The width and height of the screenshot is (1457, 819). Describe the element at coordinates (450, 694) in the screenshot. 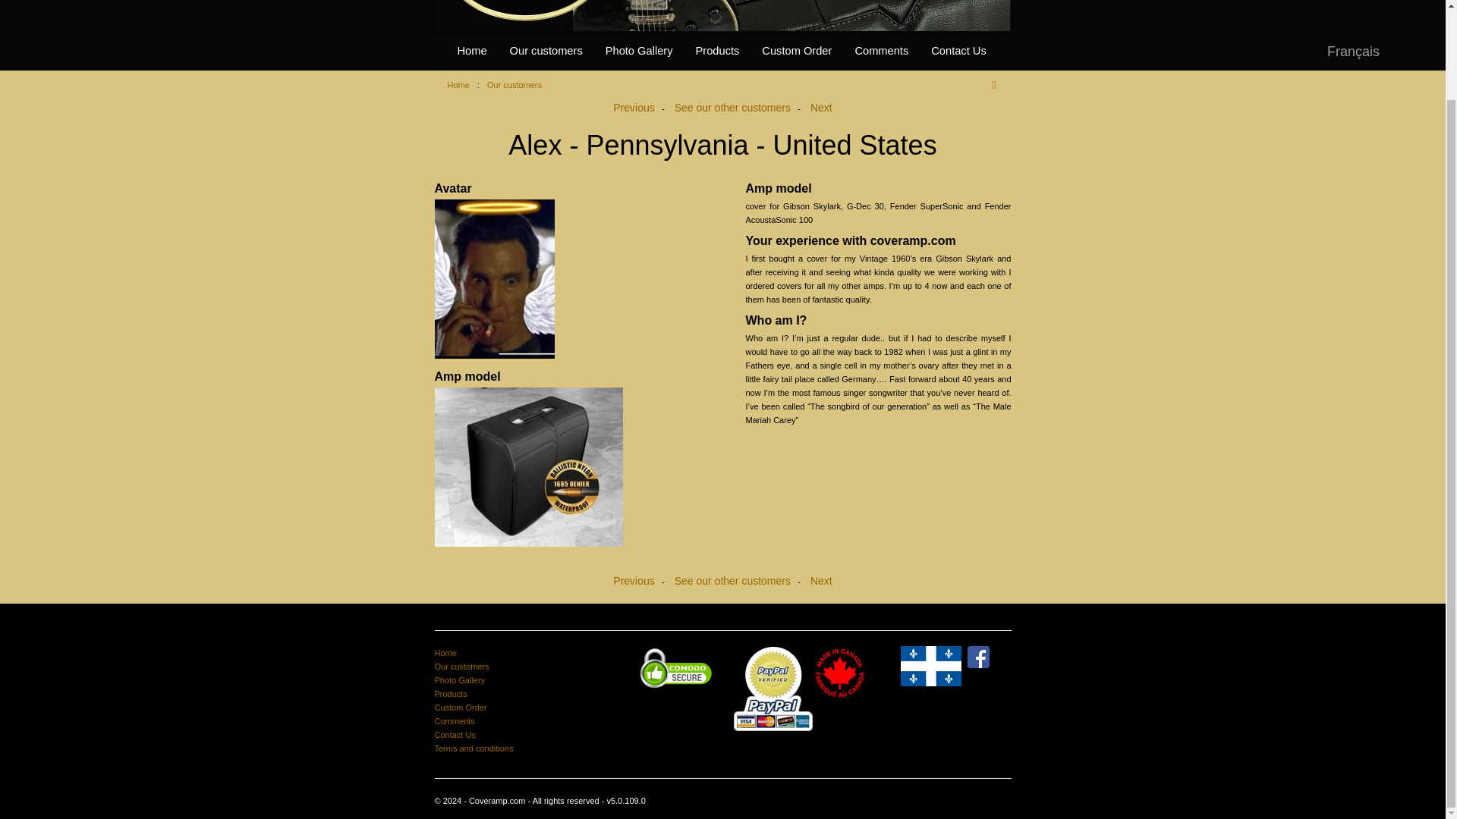

I see `Products` at that location.